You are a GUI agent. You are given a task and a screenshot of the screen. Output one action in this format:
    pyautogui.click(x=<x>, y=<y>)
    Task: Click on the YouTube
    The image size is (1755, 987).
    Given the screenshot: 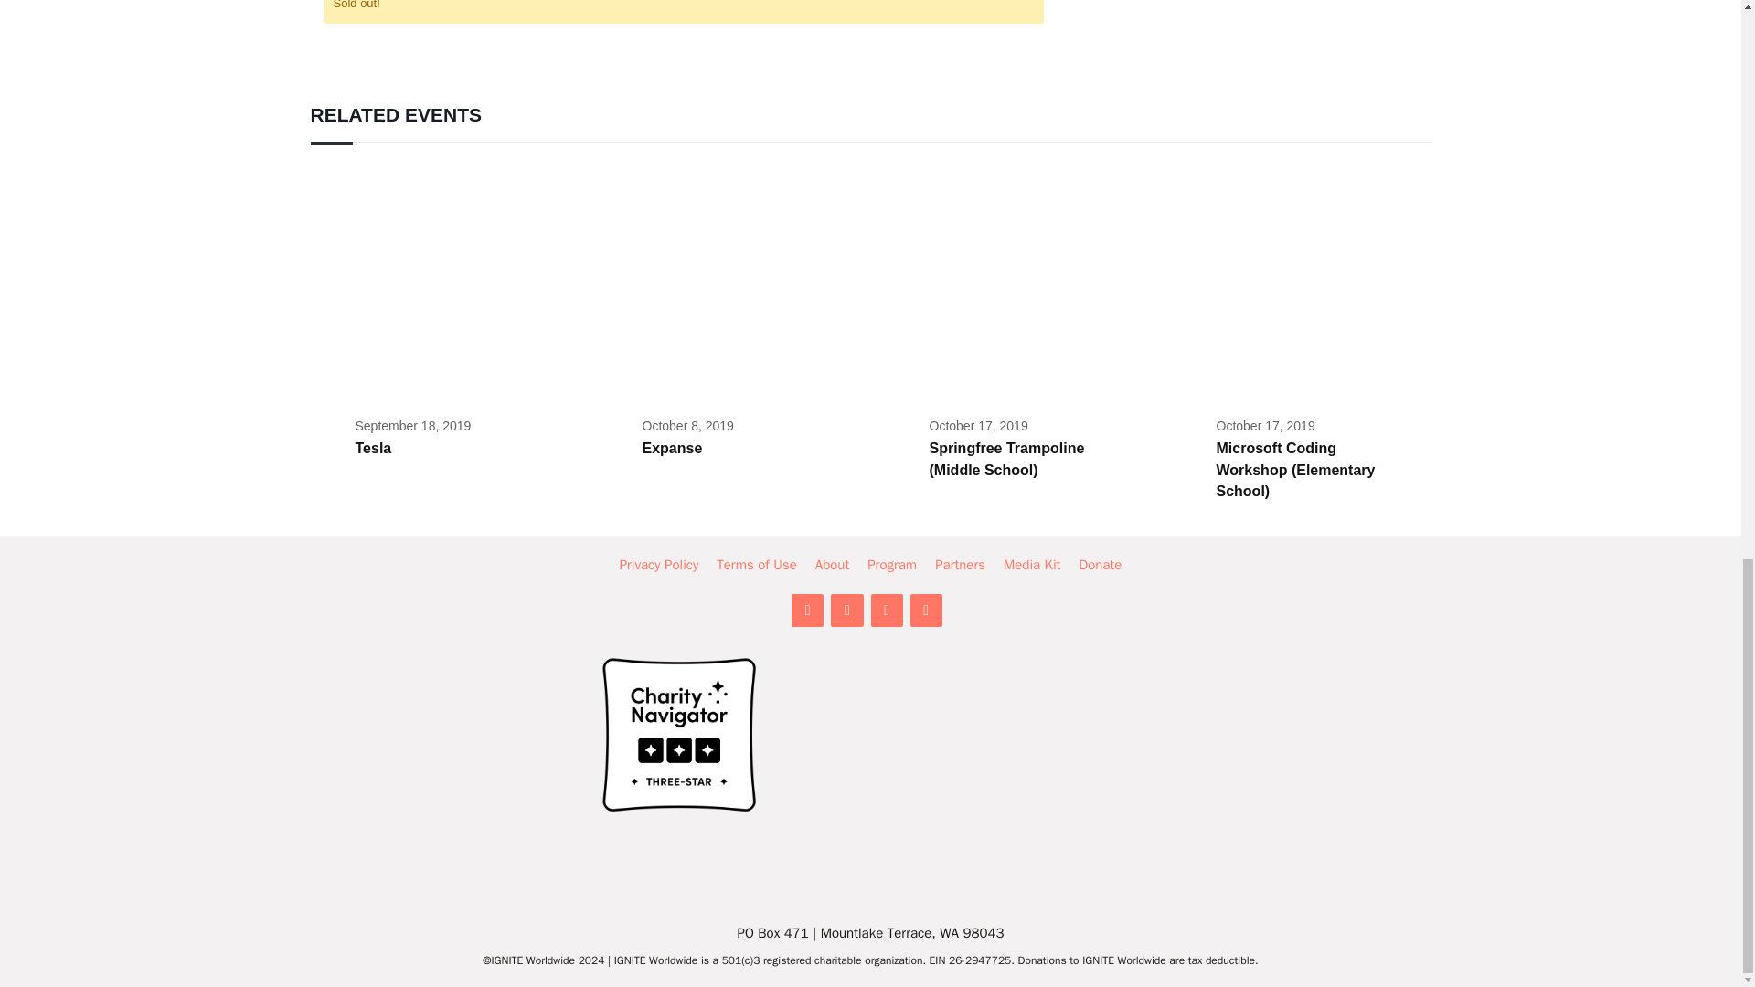 What is the action you would take?
    pyautogui.click(x=927, y=610)
    